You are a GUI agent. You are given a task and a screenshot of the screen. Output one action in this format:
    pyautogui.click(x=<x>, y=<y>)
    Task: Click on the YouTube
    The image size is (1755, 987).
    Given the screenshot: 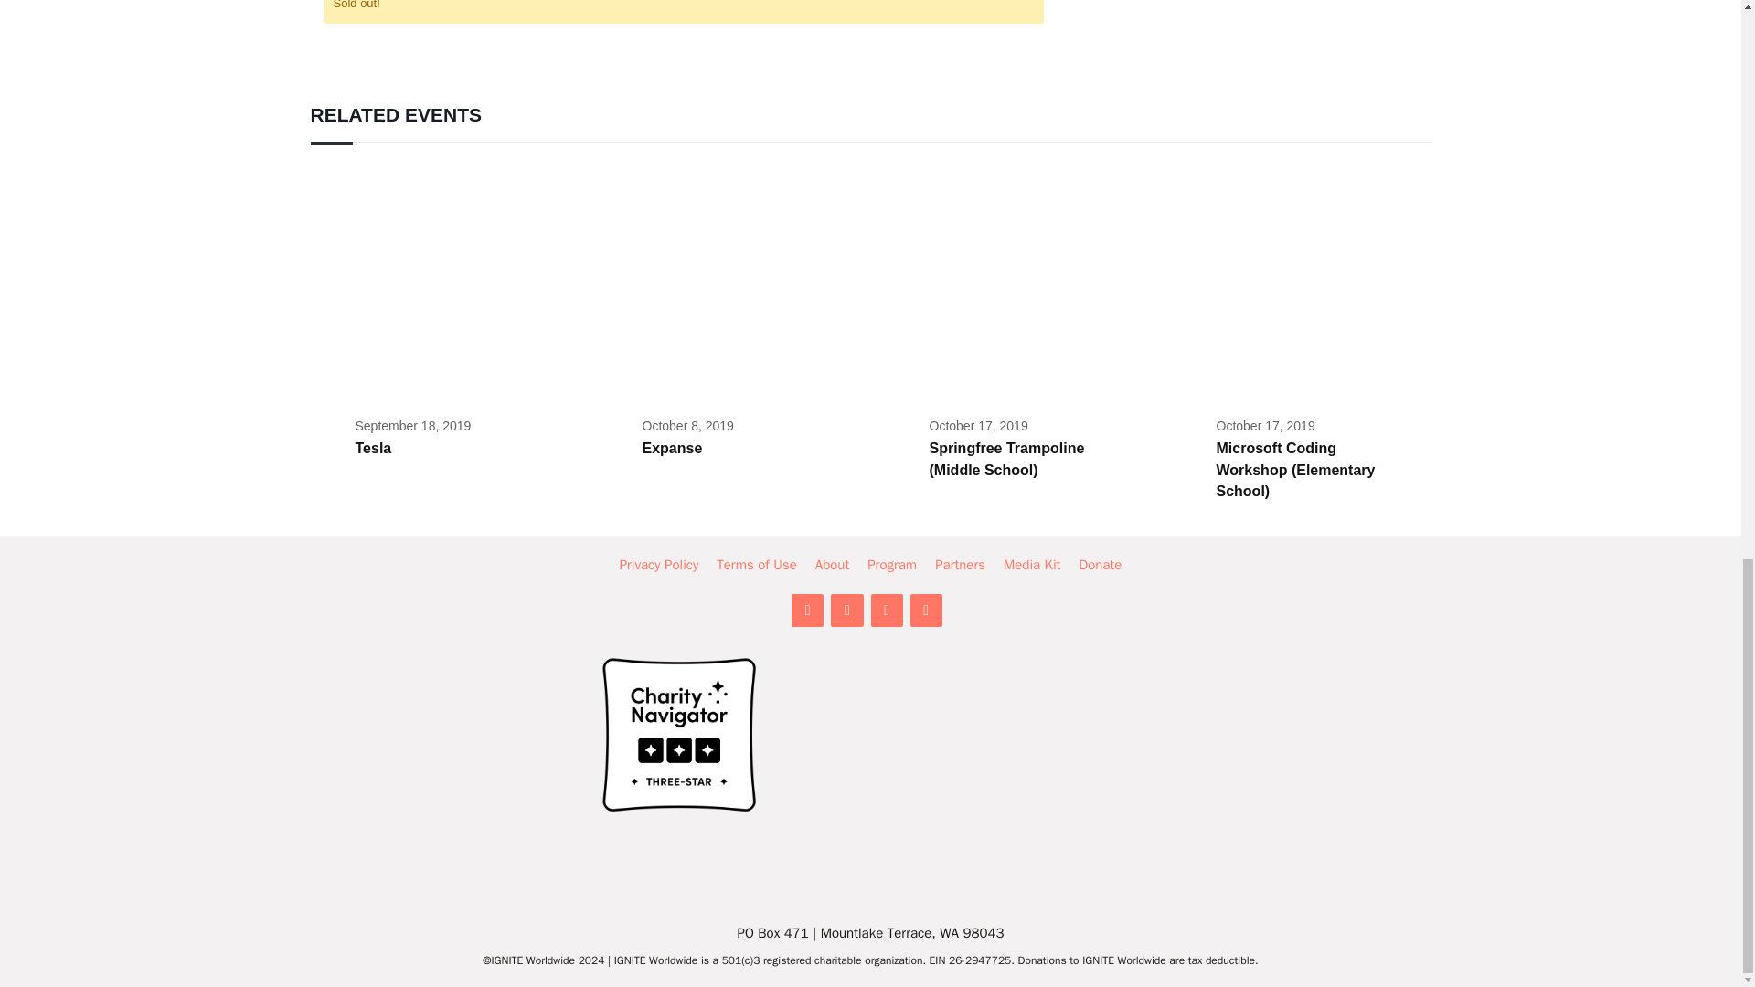 What is the action you would take?
    pyautogui.click(x=927, y=610)
    